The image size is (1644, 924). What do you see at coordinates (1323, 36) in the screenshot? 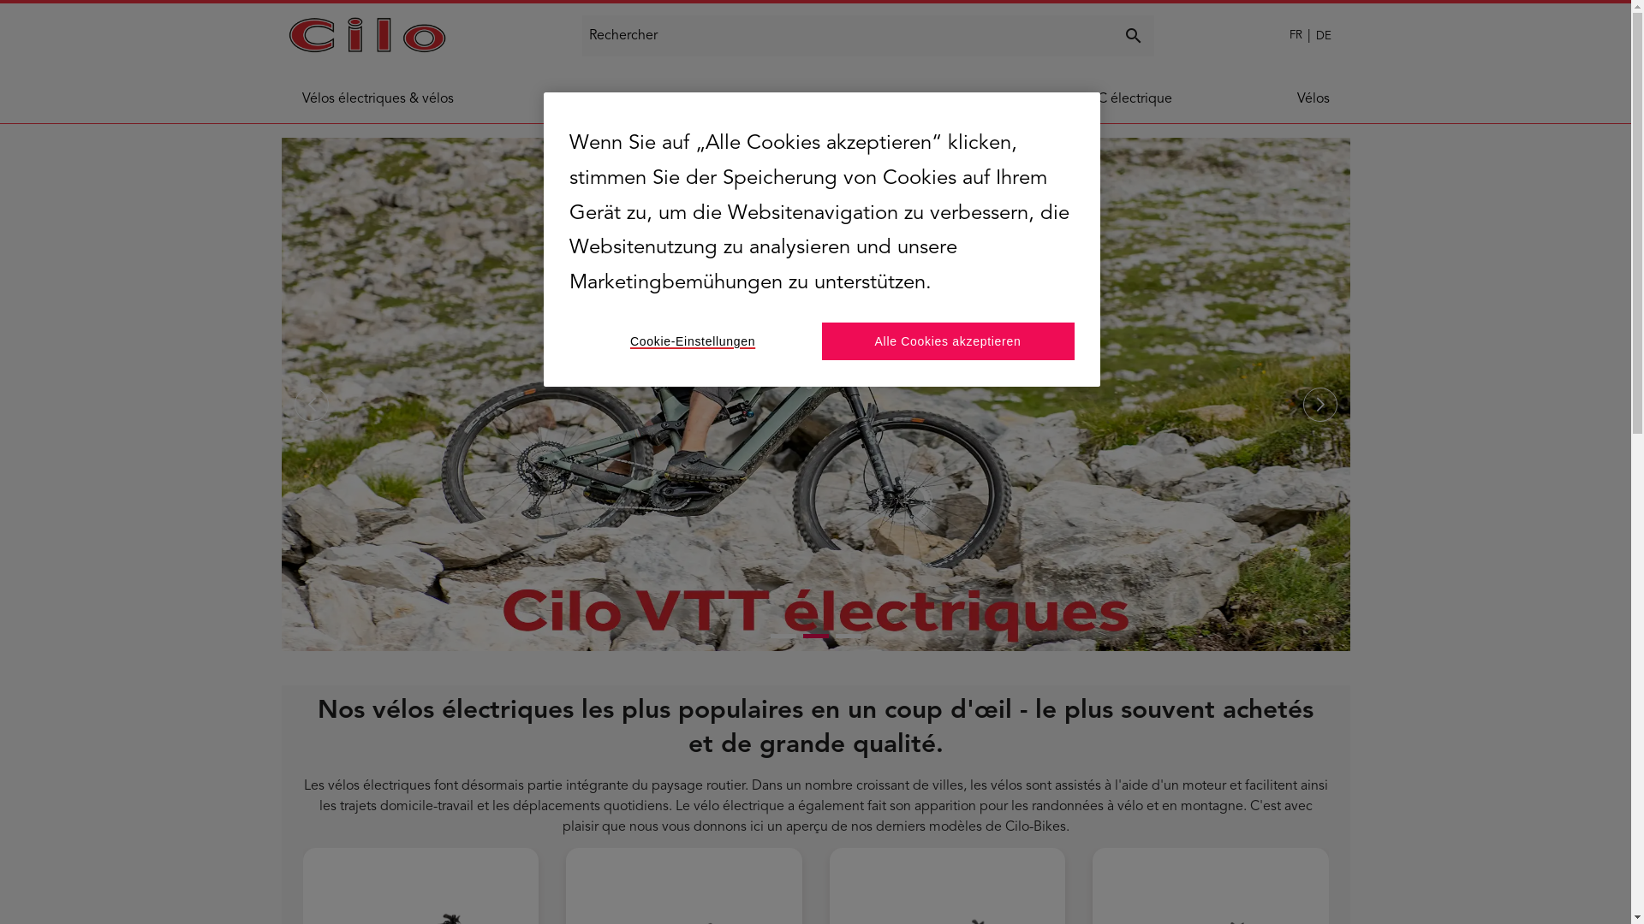
I see `DE` at bounding box center [1323, 36].